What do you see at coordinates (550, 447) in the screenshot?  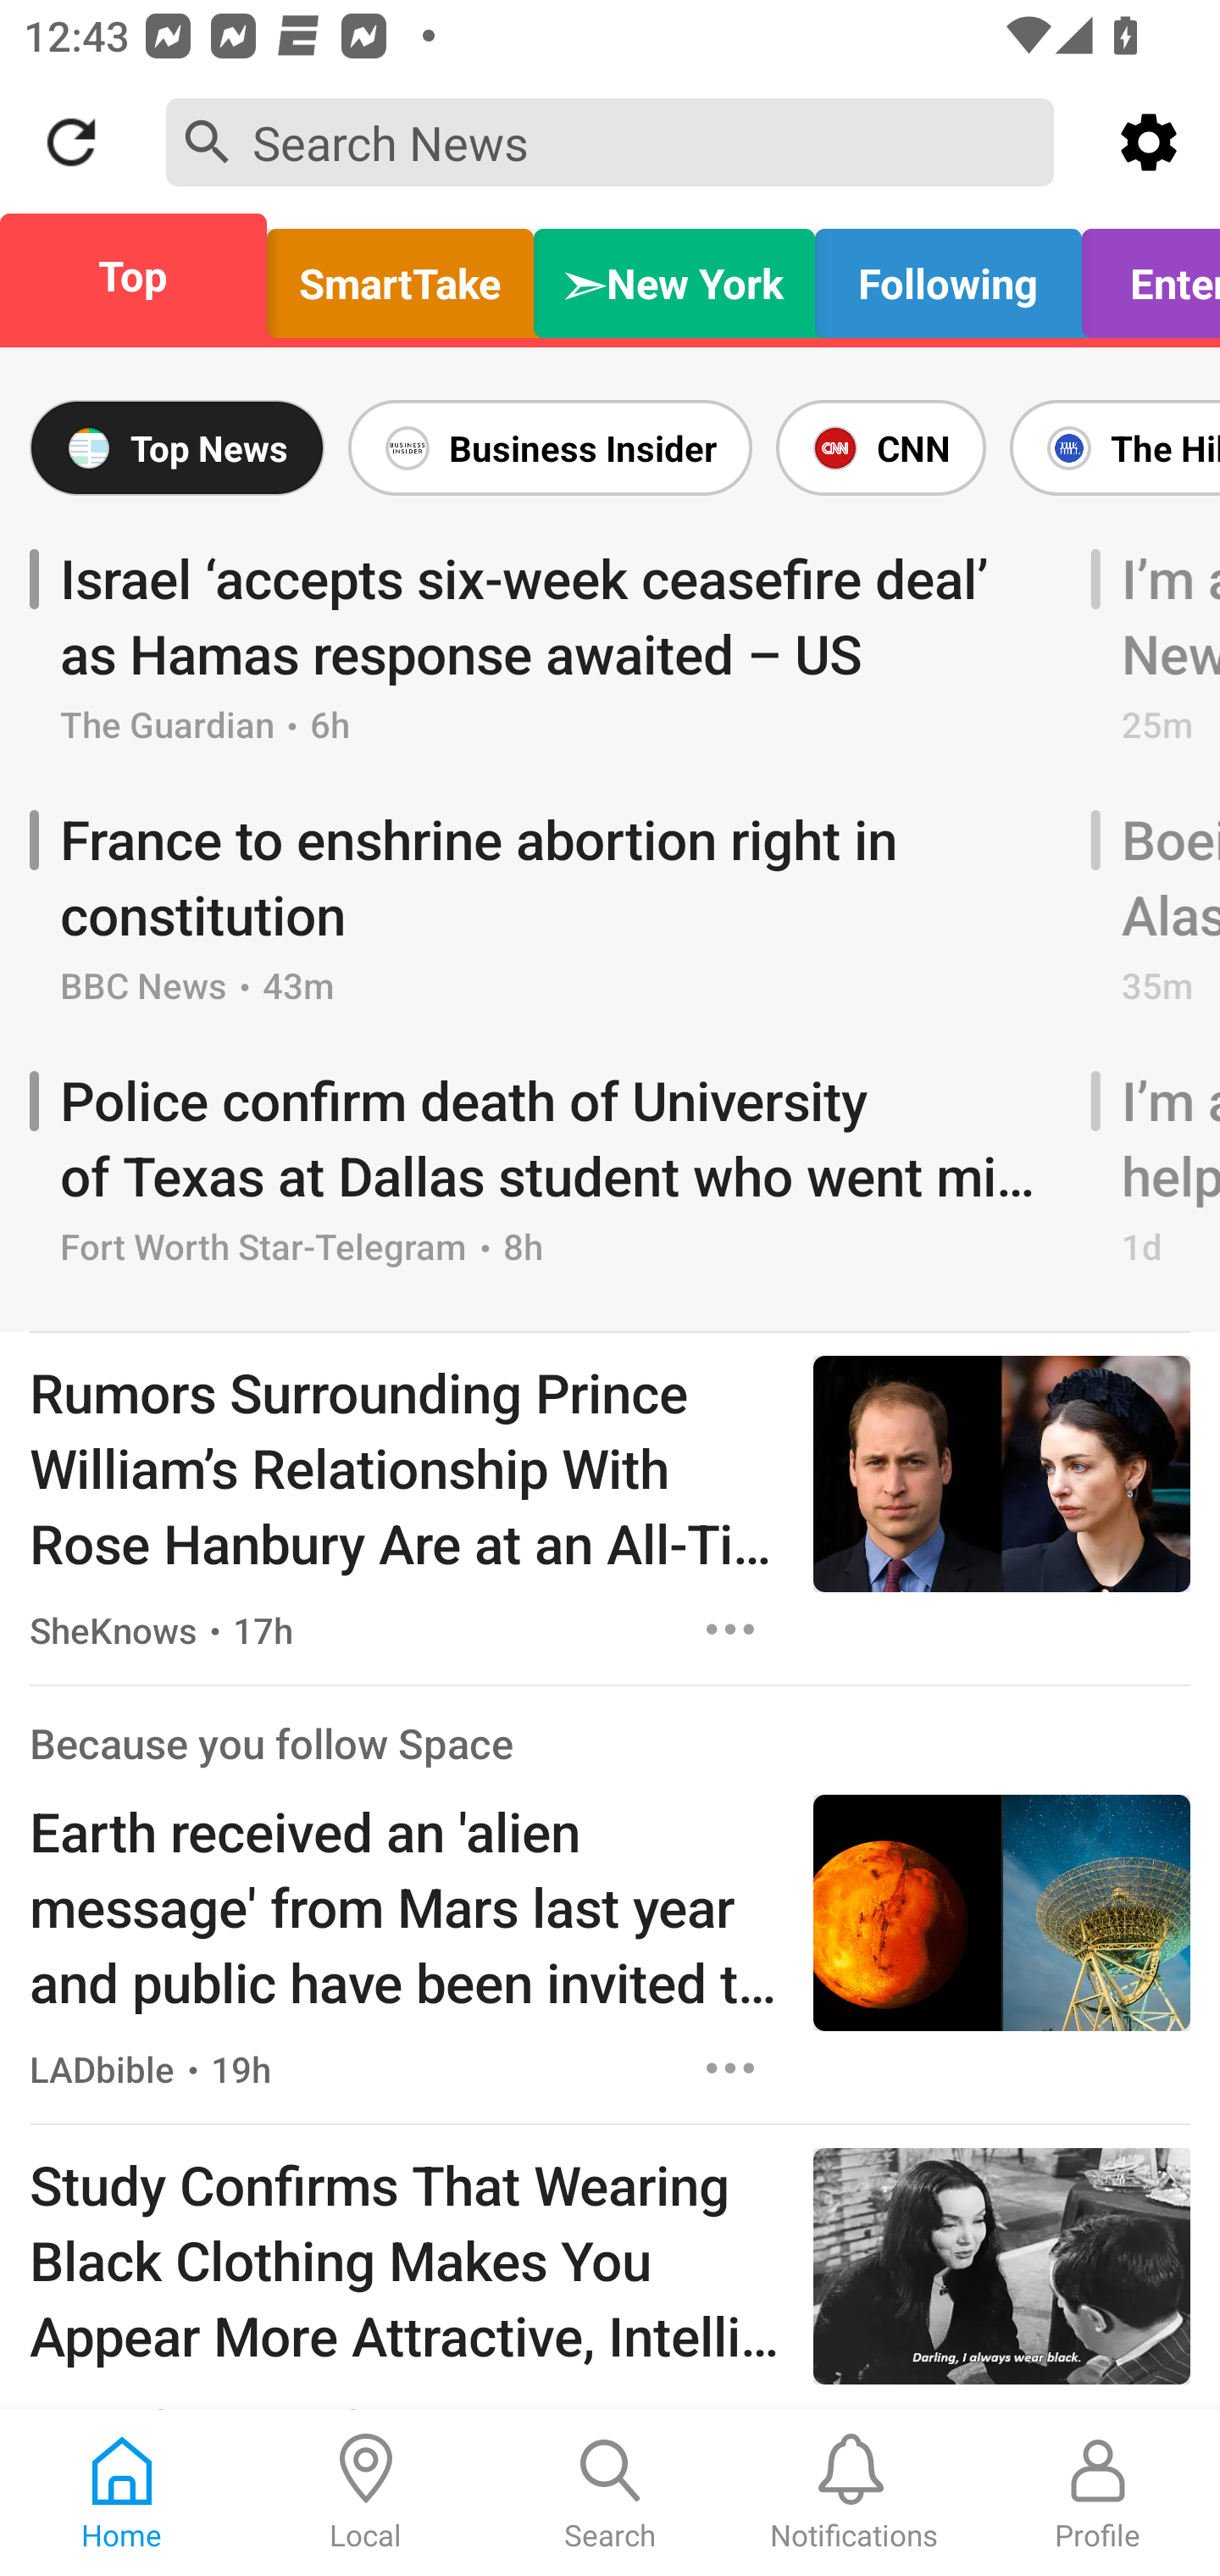 I see `Business Insider` at bounding box center [550, 447].